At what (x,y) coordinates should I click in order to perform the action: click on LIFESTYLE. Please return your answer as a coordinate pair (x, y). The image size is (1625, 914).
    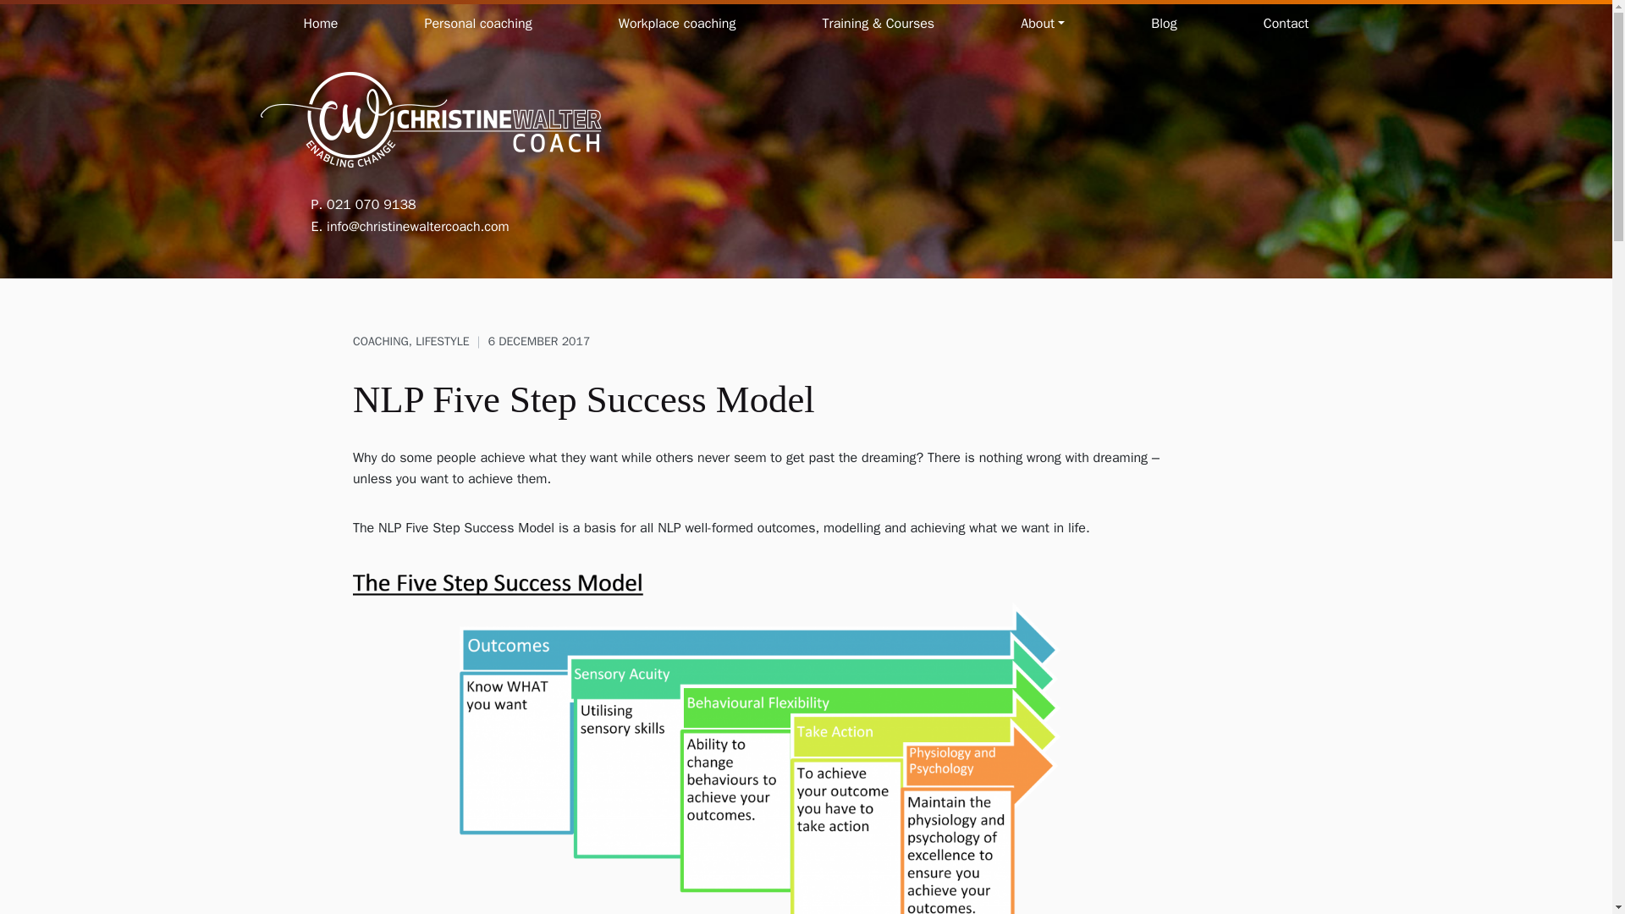
    Looking at the image, I should click on (442, 341).